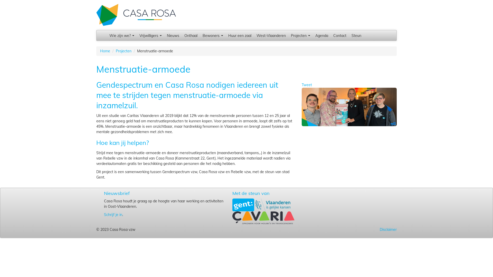  Describe the element at coordinates (300, 35) in the screenshot. I see `Projecten` at that location.